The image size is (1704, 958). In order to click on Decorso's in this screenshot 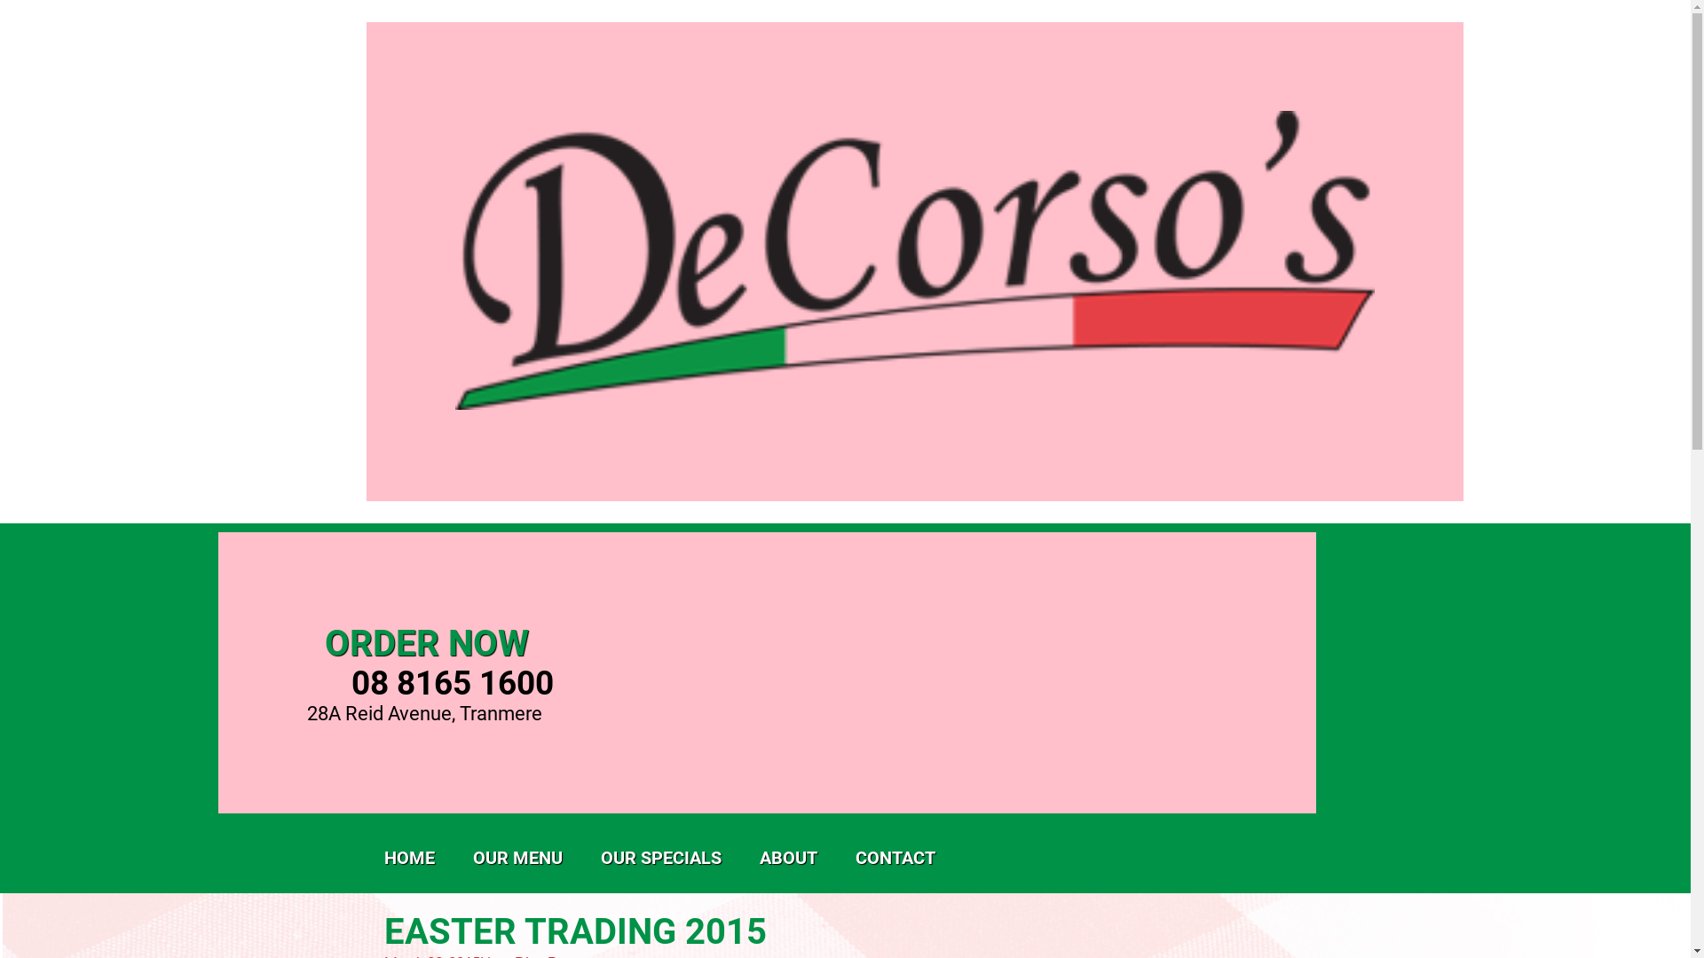, I will do `click(914, 404)`.